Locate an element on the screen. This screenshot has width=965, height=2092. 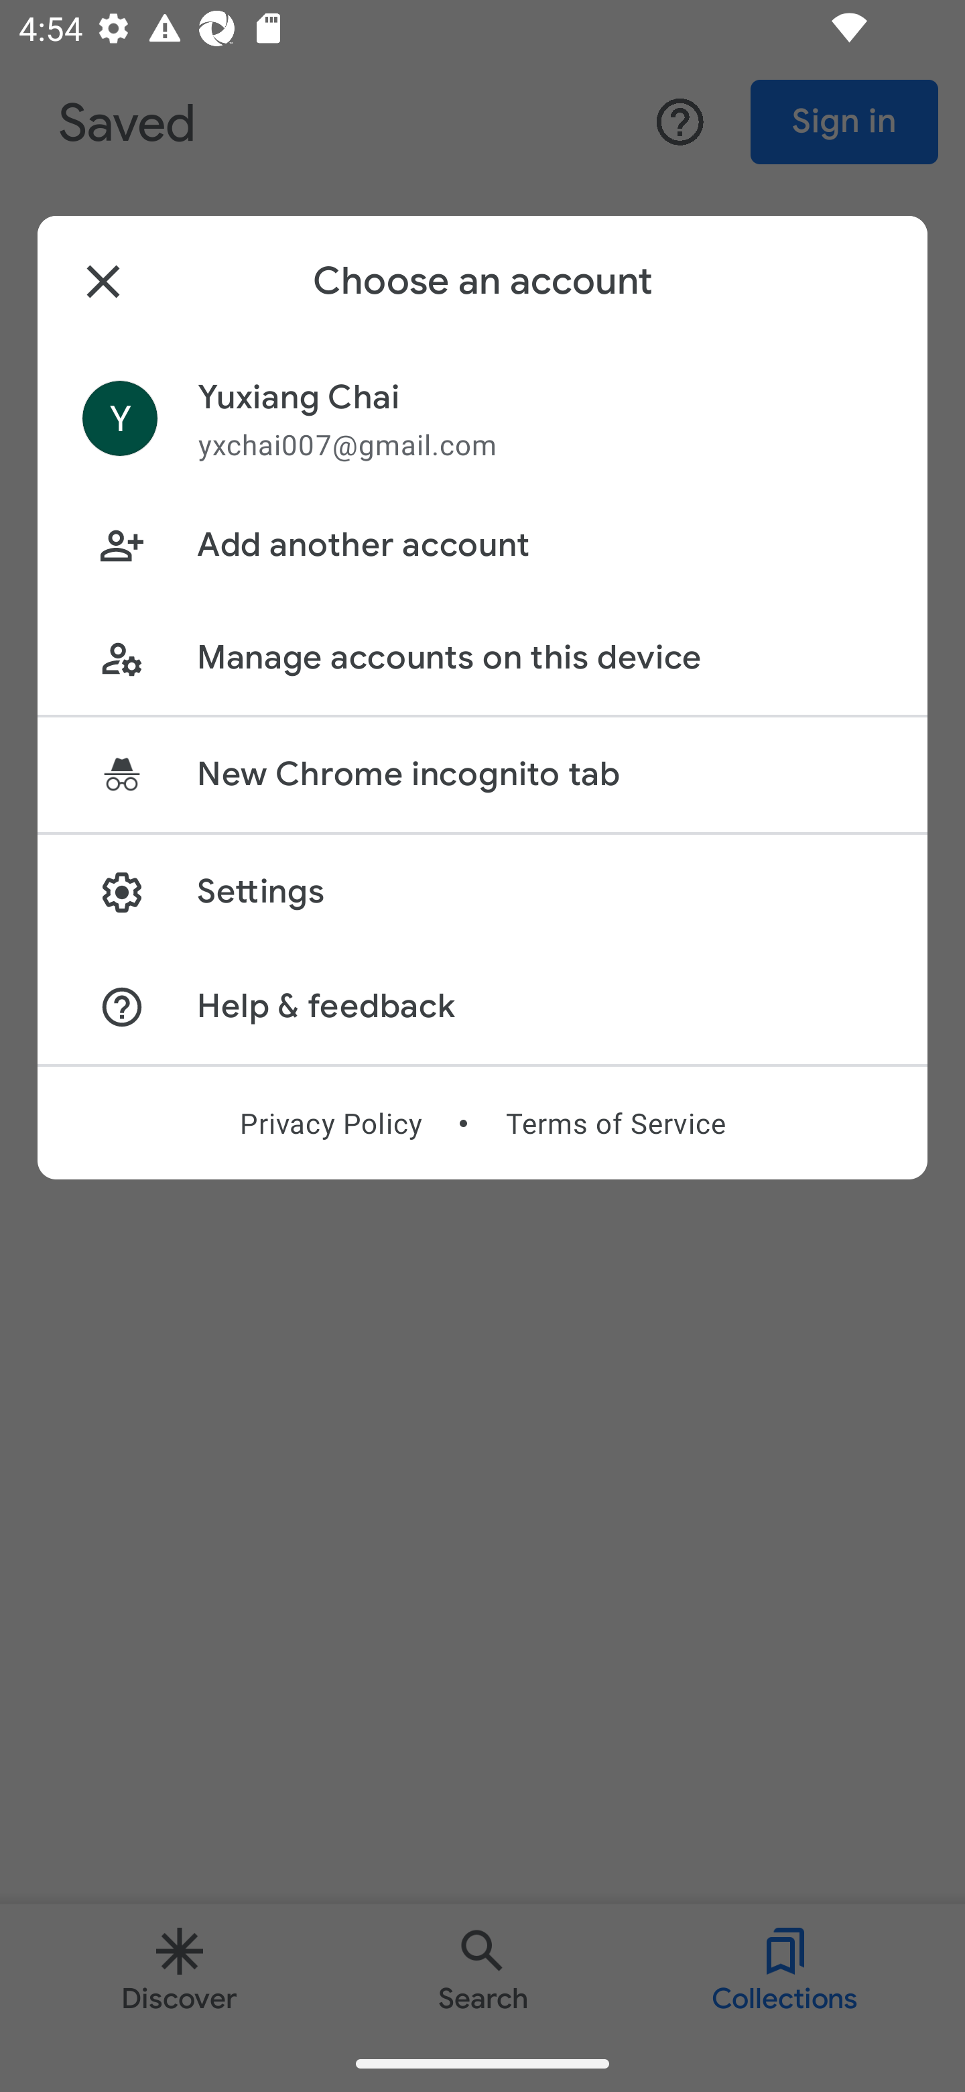
Terms of Service is located at coordinates (615, 1123).